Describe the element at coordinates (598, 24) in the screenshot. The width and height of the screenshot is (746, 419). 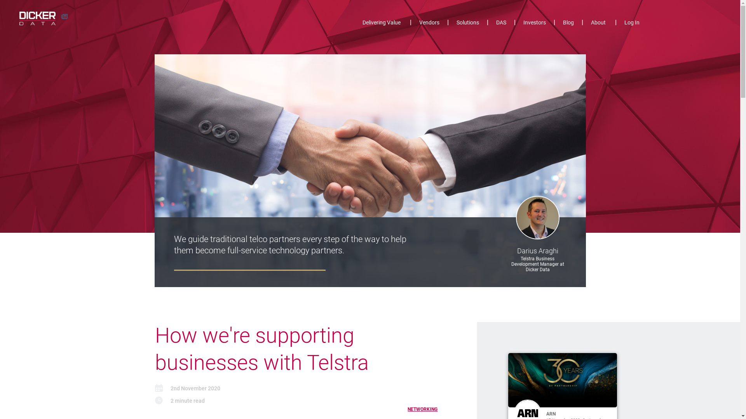
I see `About` at that location.